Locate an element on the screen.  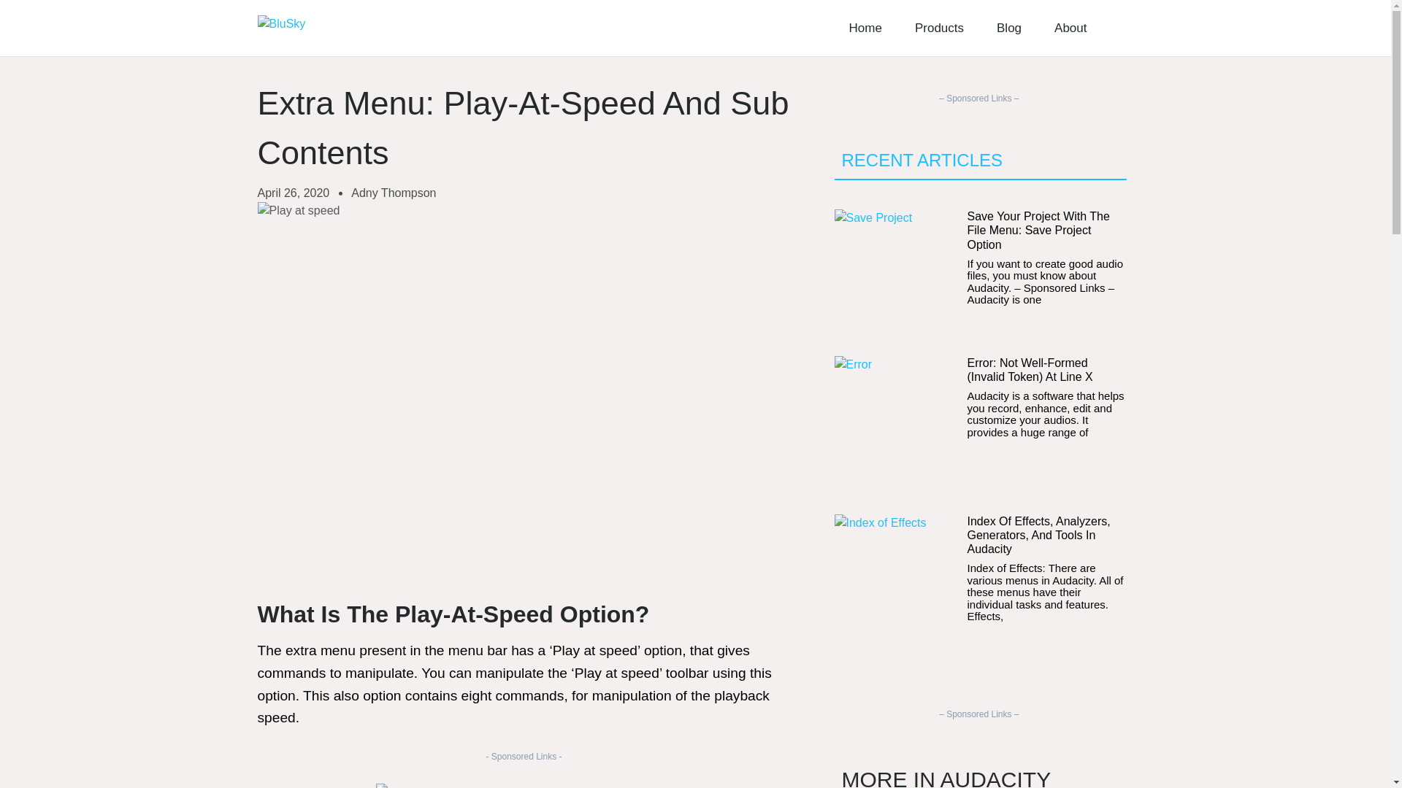
Home is located at coordinates (865, 28).